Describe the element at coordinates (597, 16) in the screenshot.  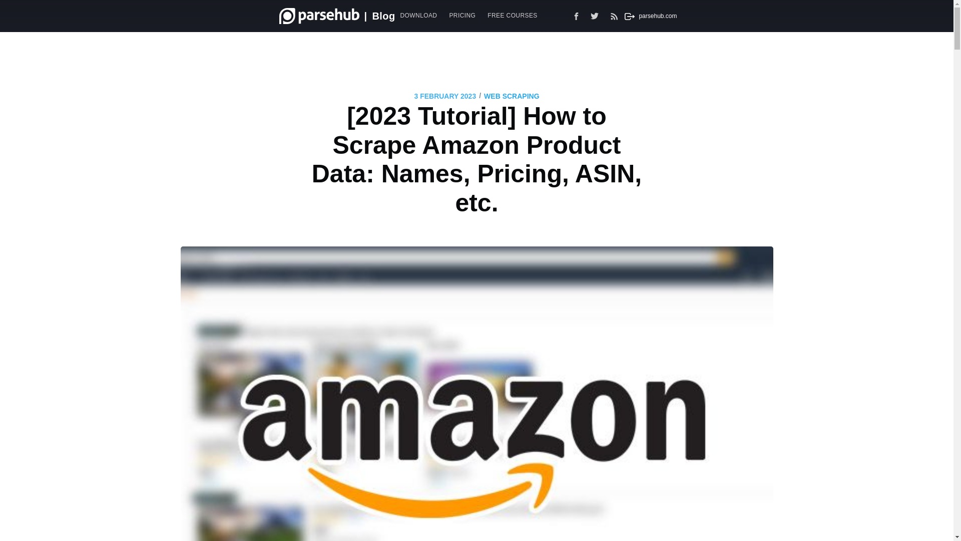
I see `Twitter` at that location.